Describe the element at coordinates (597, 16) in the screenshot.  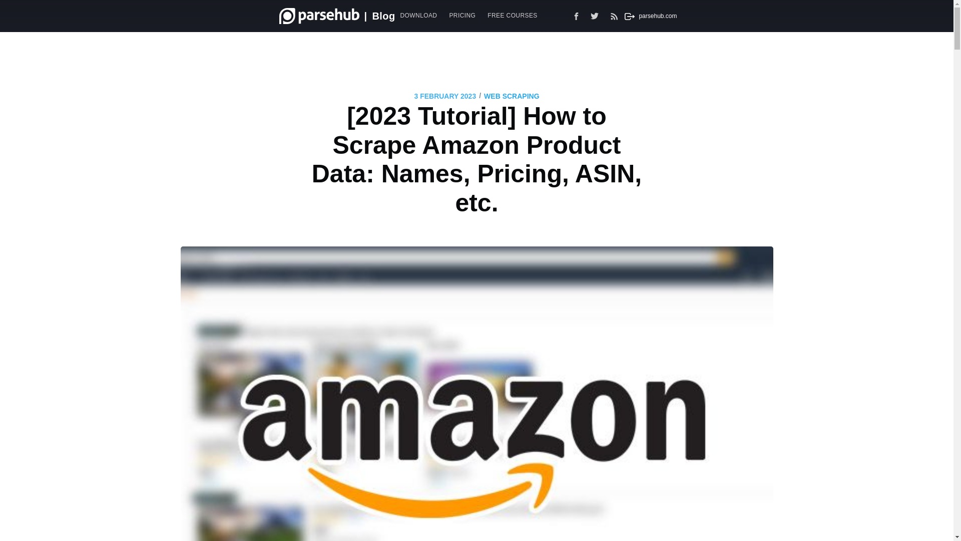
I see `Twitter` at that location.